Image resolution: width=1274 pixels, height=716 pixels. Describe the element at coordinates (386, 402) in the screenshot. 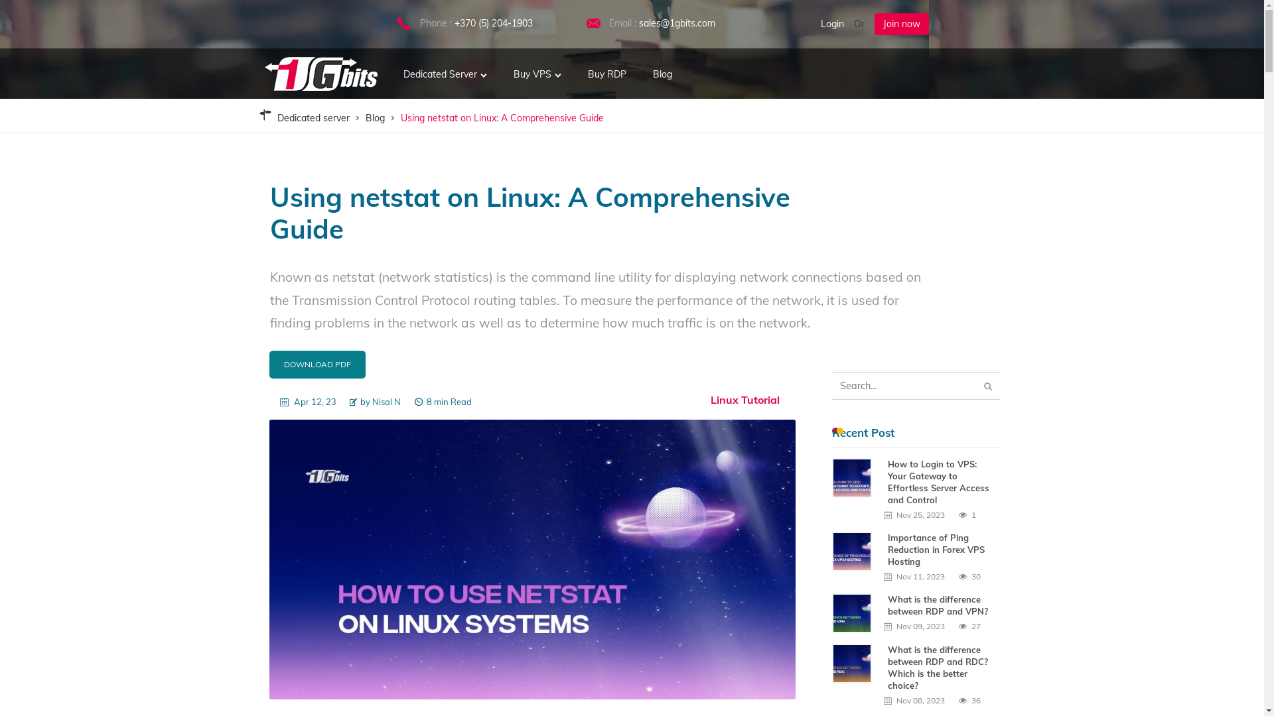

I see `Nisal N` at that location.